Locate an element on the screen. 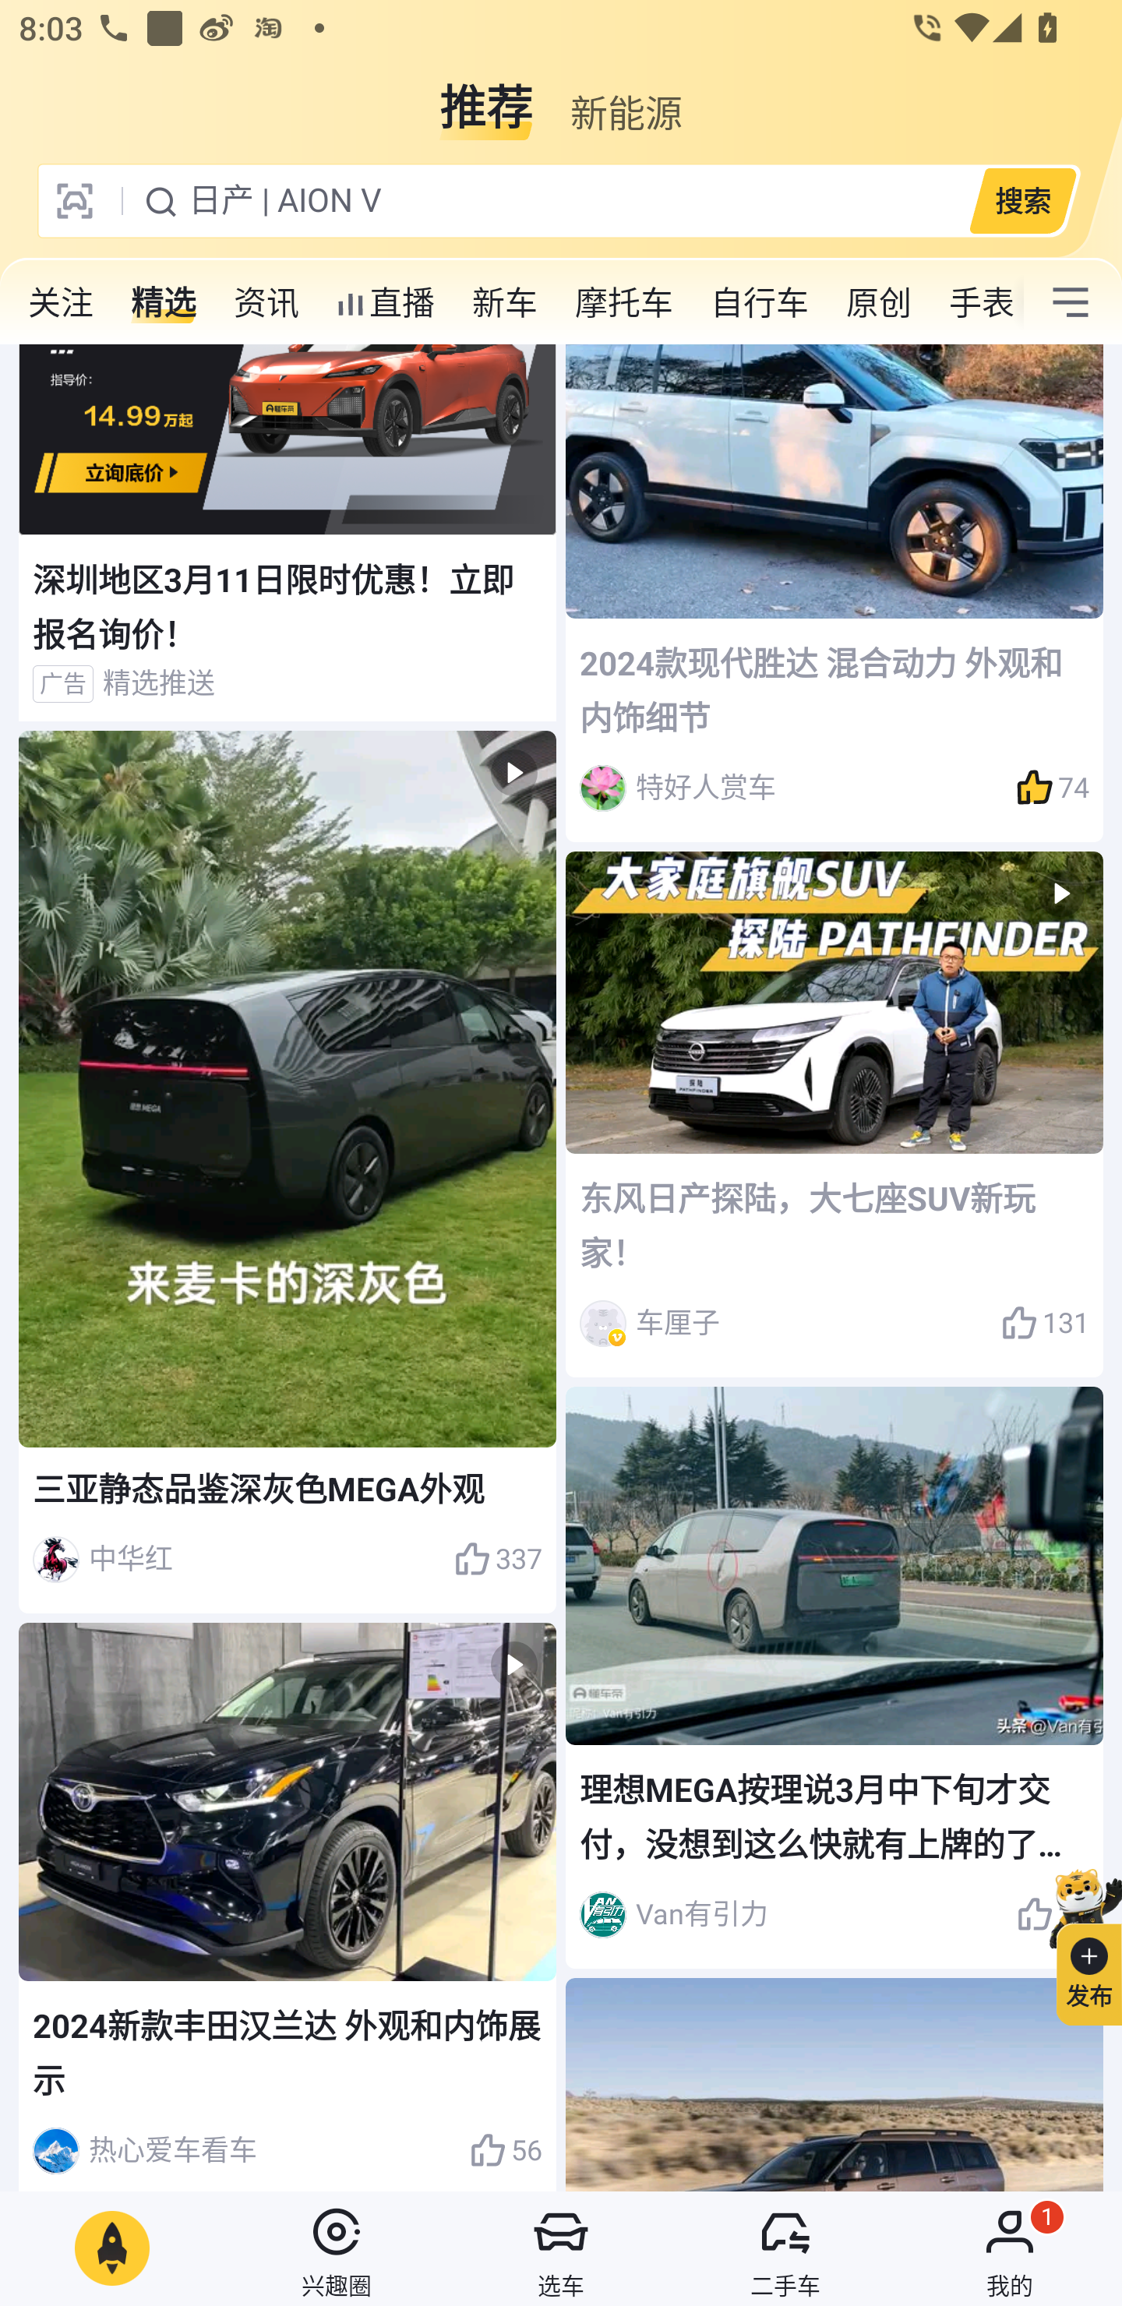 This screenshot has height=2306, width=1122. 自行车 is located at coordinates (760, 302).